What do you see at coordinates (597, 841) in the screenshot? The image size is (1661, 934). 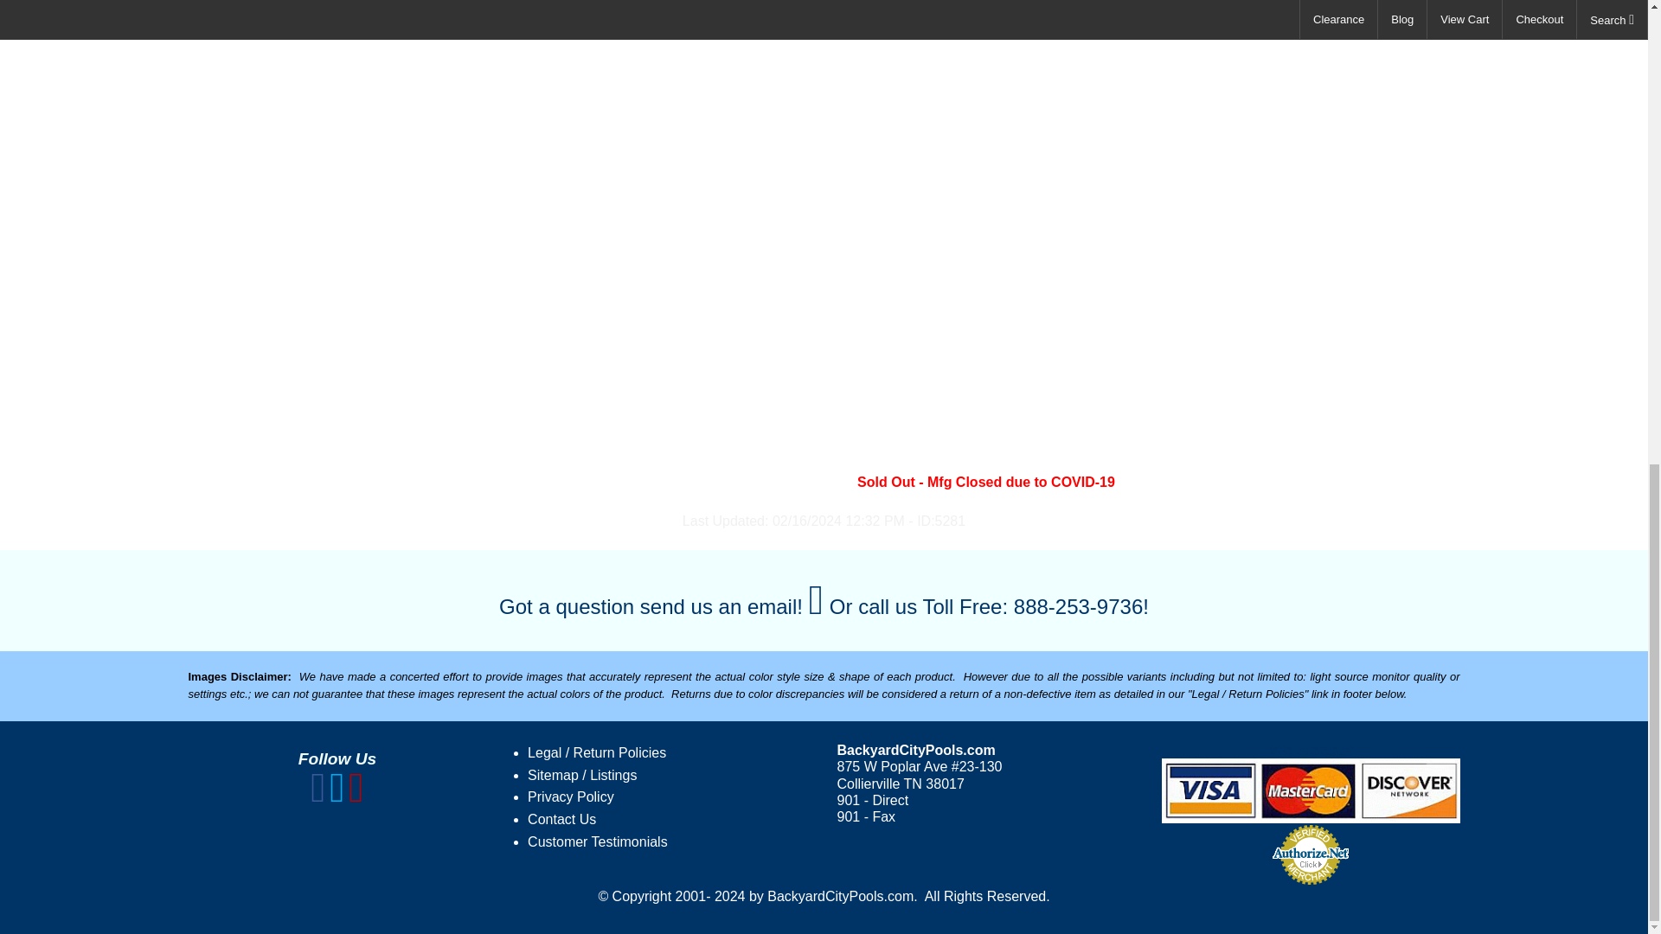 I see `What our customers have said about us.` at bounding box center [597, 841].